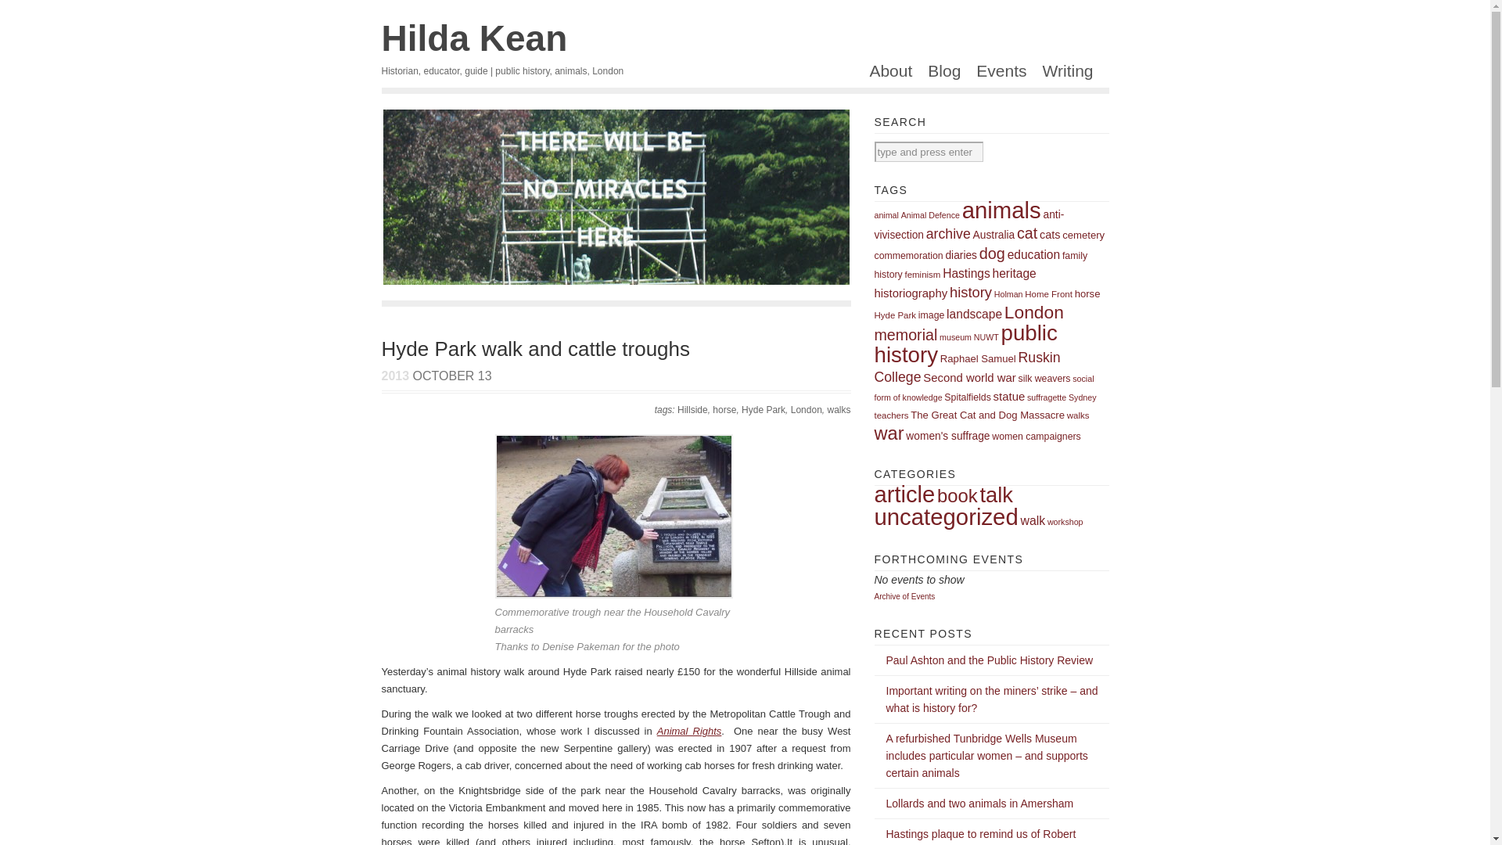 Image resolution: width=1502 pixels, height=845 pixels. What do you see at coordinates (692, 410) in the screenshot?
I see `Hillside` at bounding box center [692, 410].